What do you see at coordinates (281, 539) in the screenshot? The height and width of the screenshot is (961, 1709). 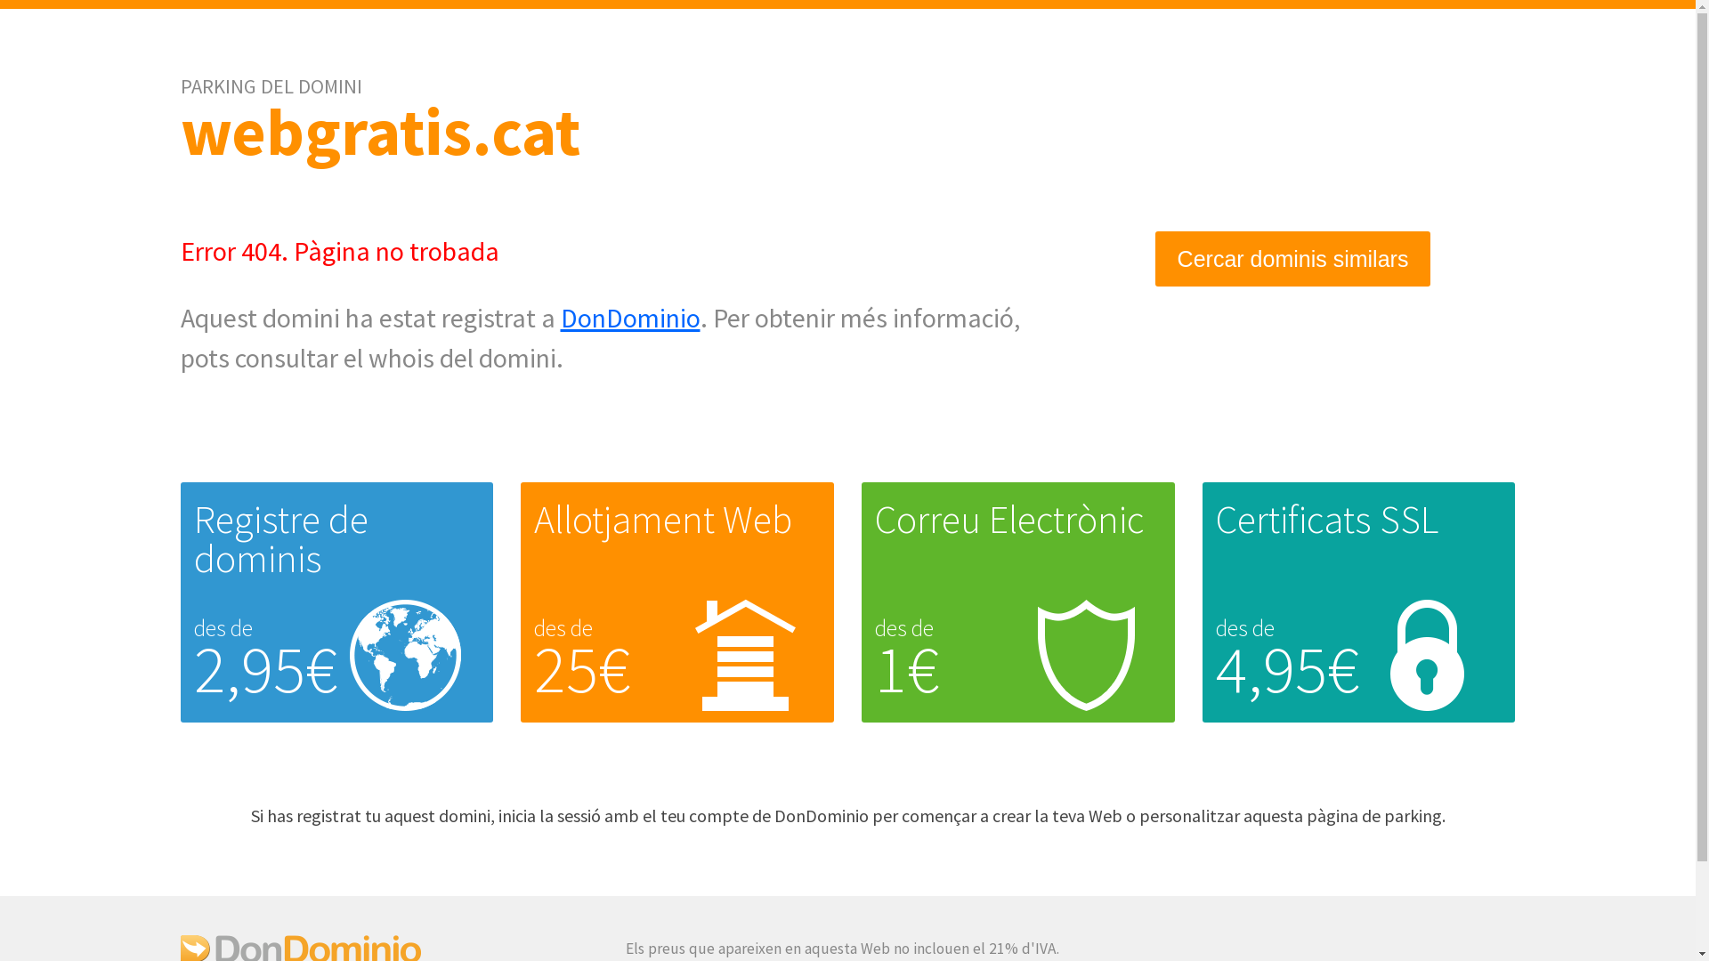 I see `Registre de dominis` at bounding box center [281, 539].